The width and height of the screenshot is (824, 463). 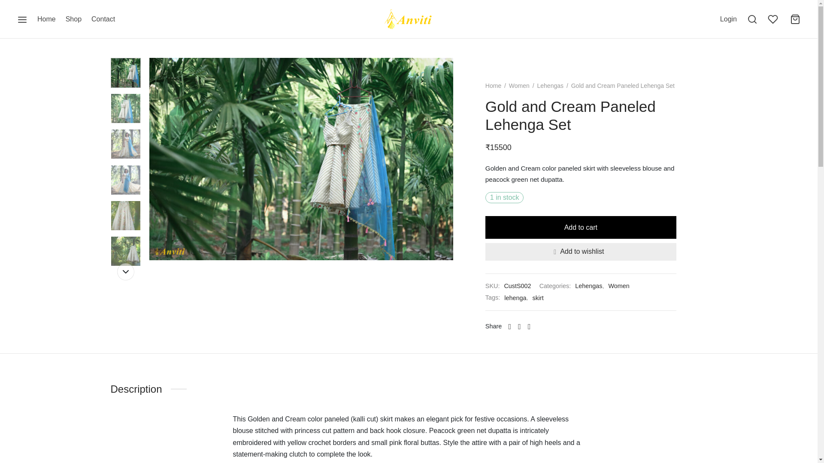 What do you see at coordinates (74, 19) in the screenshot?
I see `Shop` at bounding box center [74, 19].